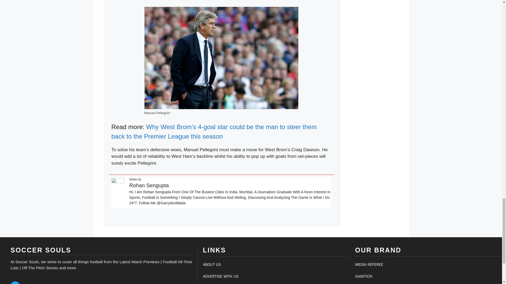 The height and width of the screenshot is (284, 506). I want to click on Twitter, so click(15, 283).